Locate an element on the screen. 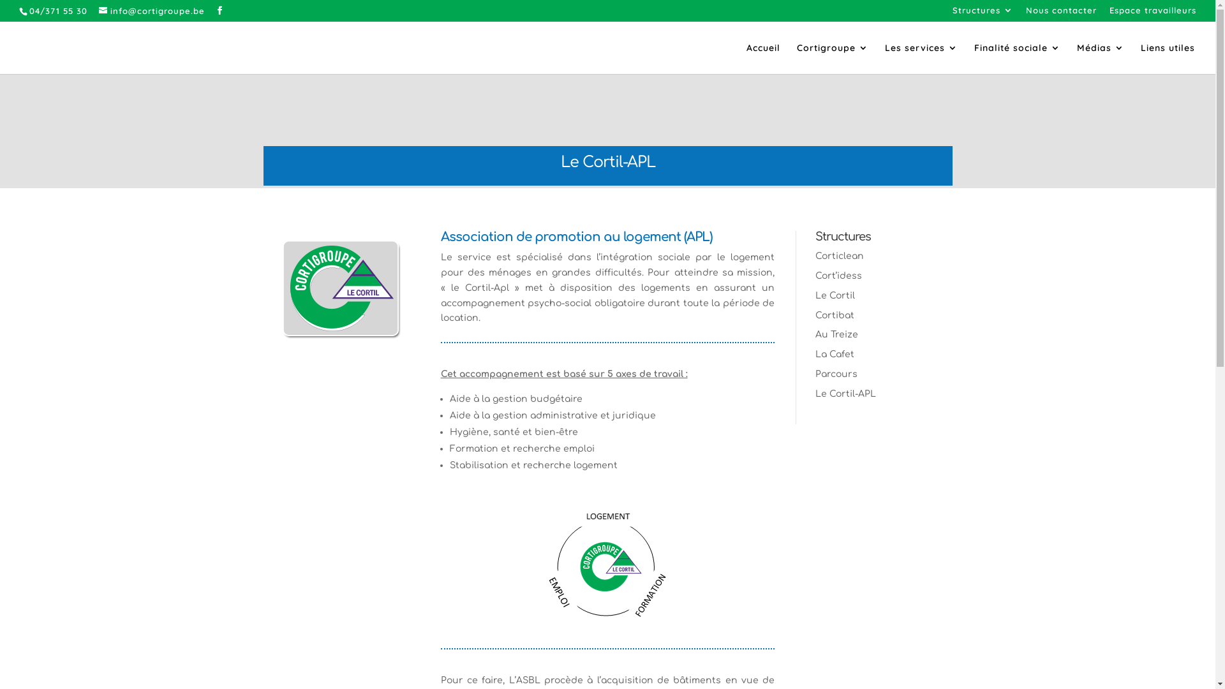 The width and height of the screenshot is (1225, 689). info@cortigroupe.be is located at coordinates (152, 11).